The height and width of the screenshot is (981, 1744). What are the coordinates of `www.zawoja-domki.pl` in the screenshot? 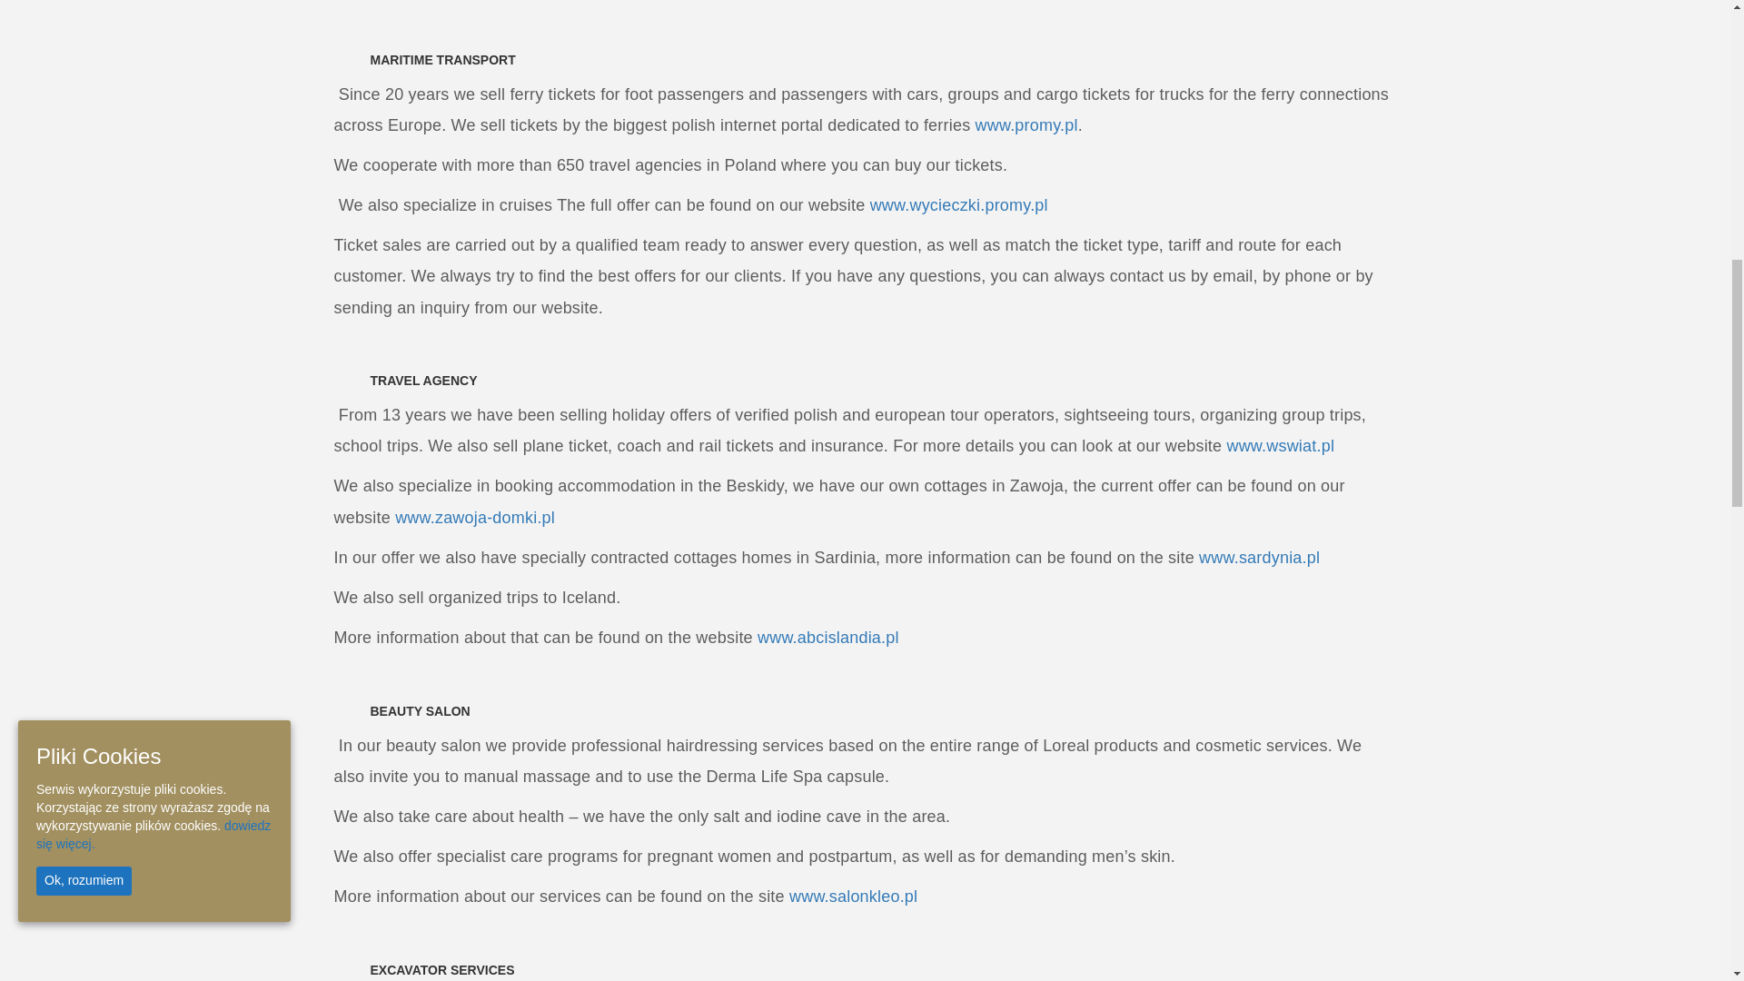 It's located at (491, 518).